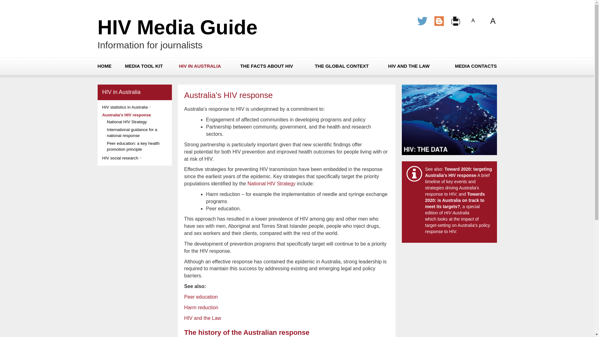  Describe the element at coordinates (342, 66) in the screenshot. I see `THE GLOBAL CONTEXT` at that location.